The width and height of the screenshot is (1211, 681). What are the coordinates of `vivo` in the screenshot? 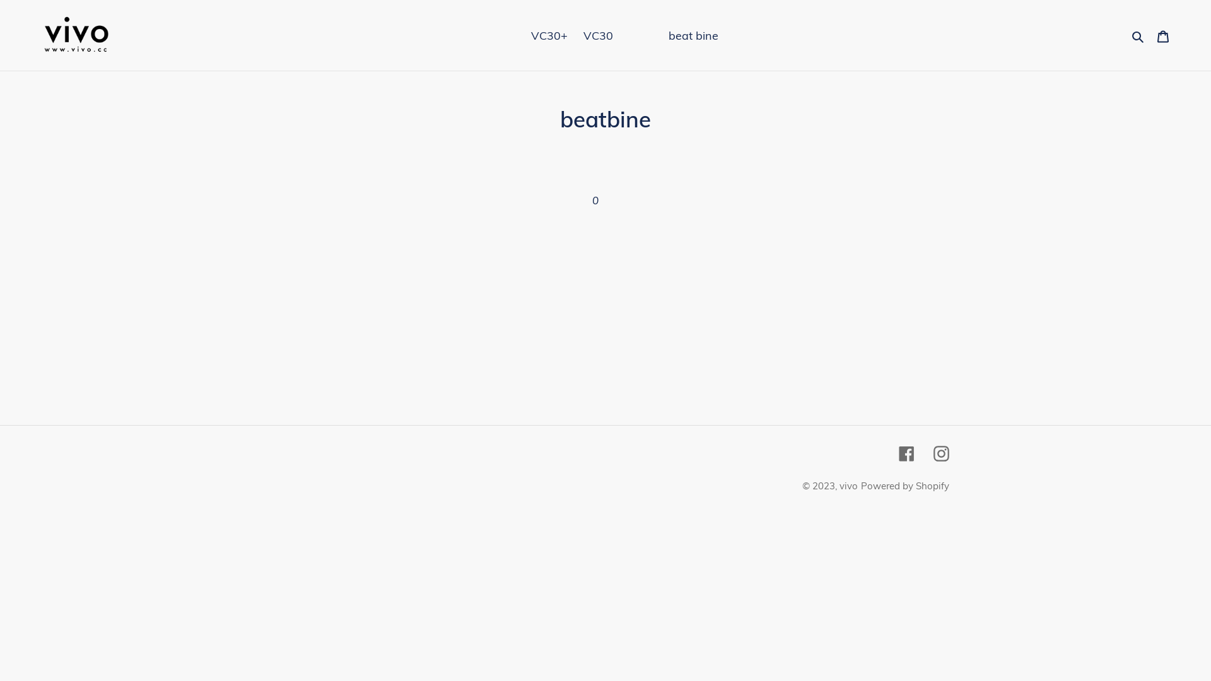 It's located at (849, 486).